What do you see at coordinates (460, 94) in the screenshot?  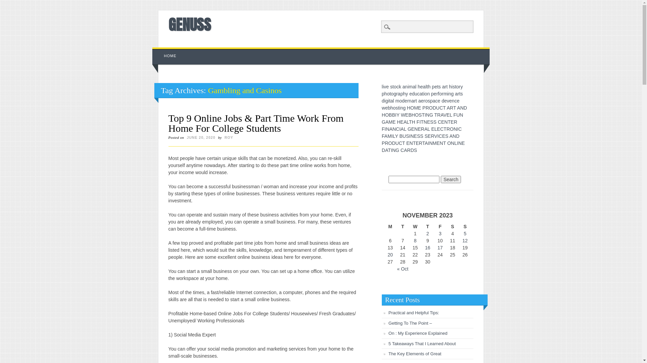 I see `t` at bounding box center [460, 94].